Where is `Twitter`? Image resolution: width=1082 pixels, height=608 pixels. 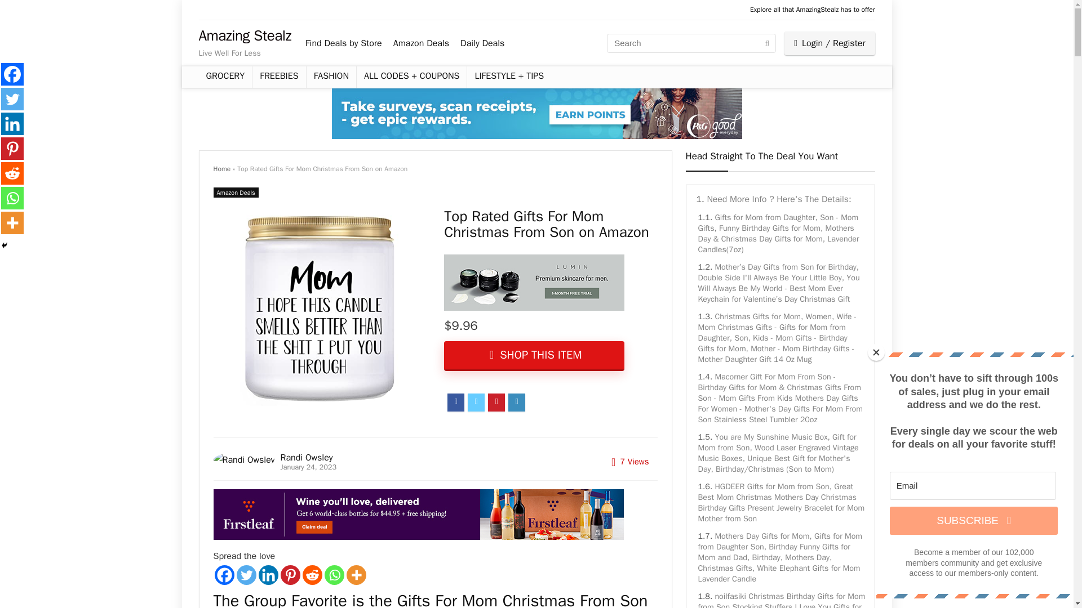 Twitter is located at coordinates (247, 575).